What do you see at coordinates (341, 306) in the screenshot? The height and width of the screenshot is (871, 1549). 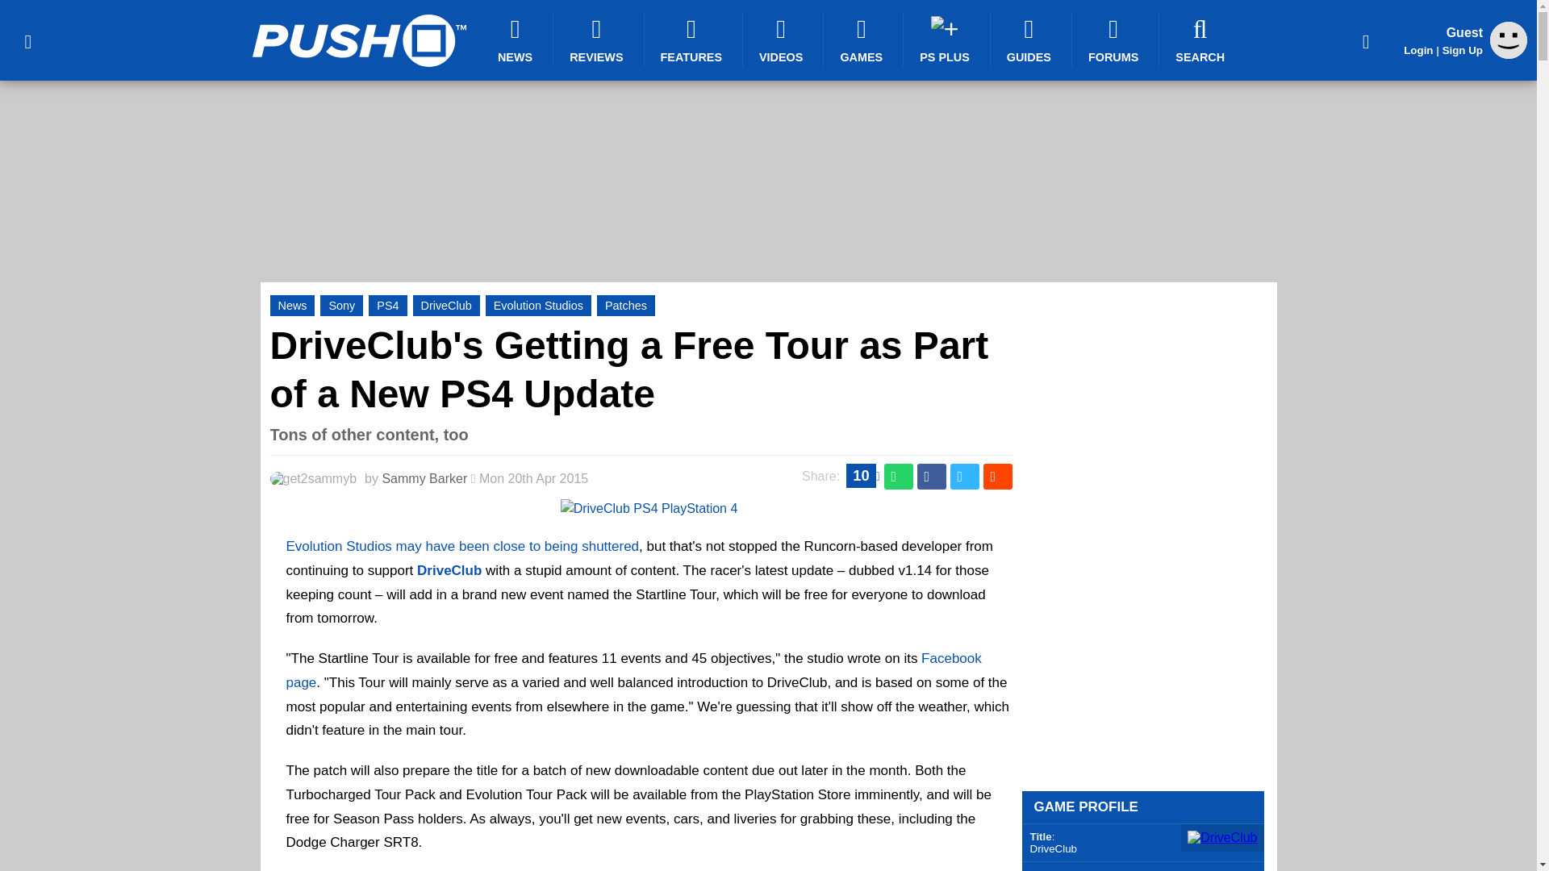 I see `Sony` at bounding box center [341, 306].